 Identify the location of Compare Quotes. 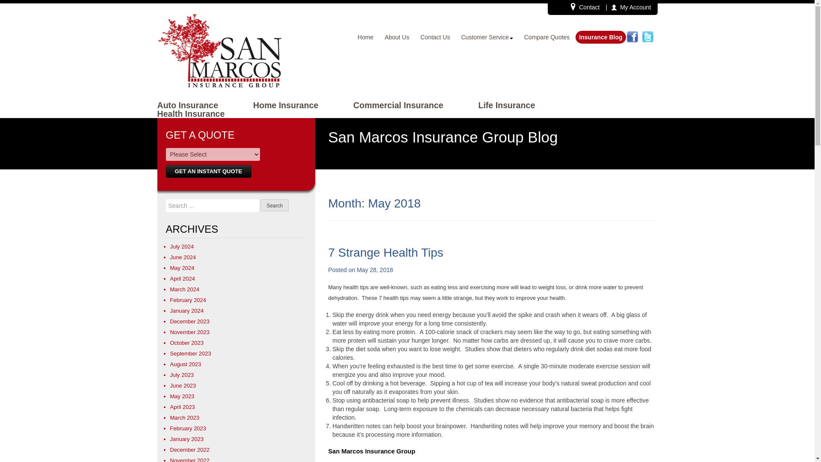
(547, 37).